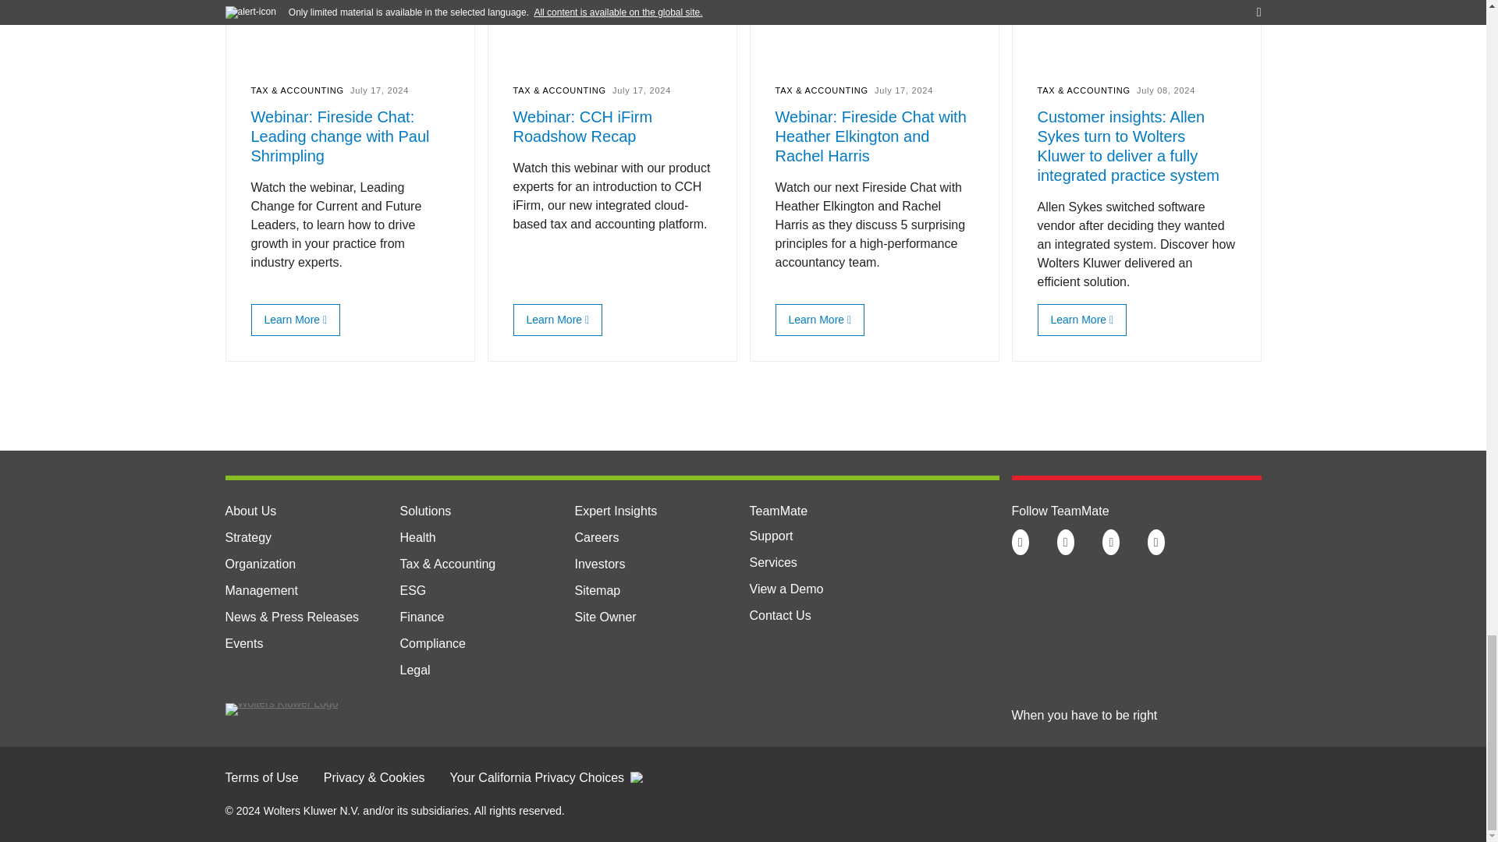  What do you see at coordinates (292, 319) in the screenshot?
I see `Webinar: Fireside Chat: Leading change with Paul Shrimpling` at bounding box center [292, 319].